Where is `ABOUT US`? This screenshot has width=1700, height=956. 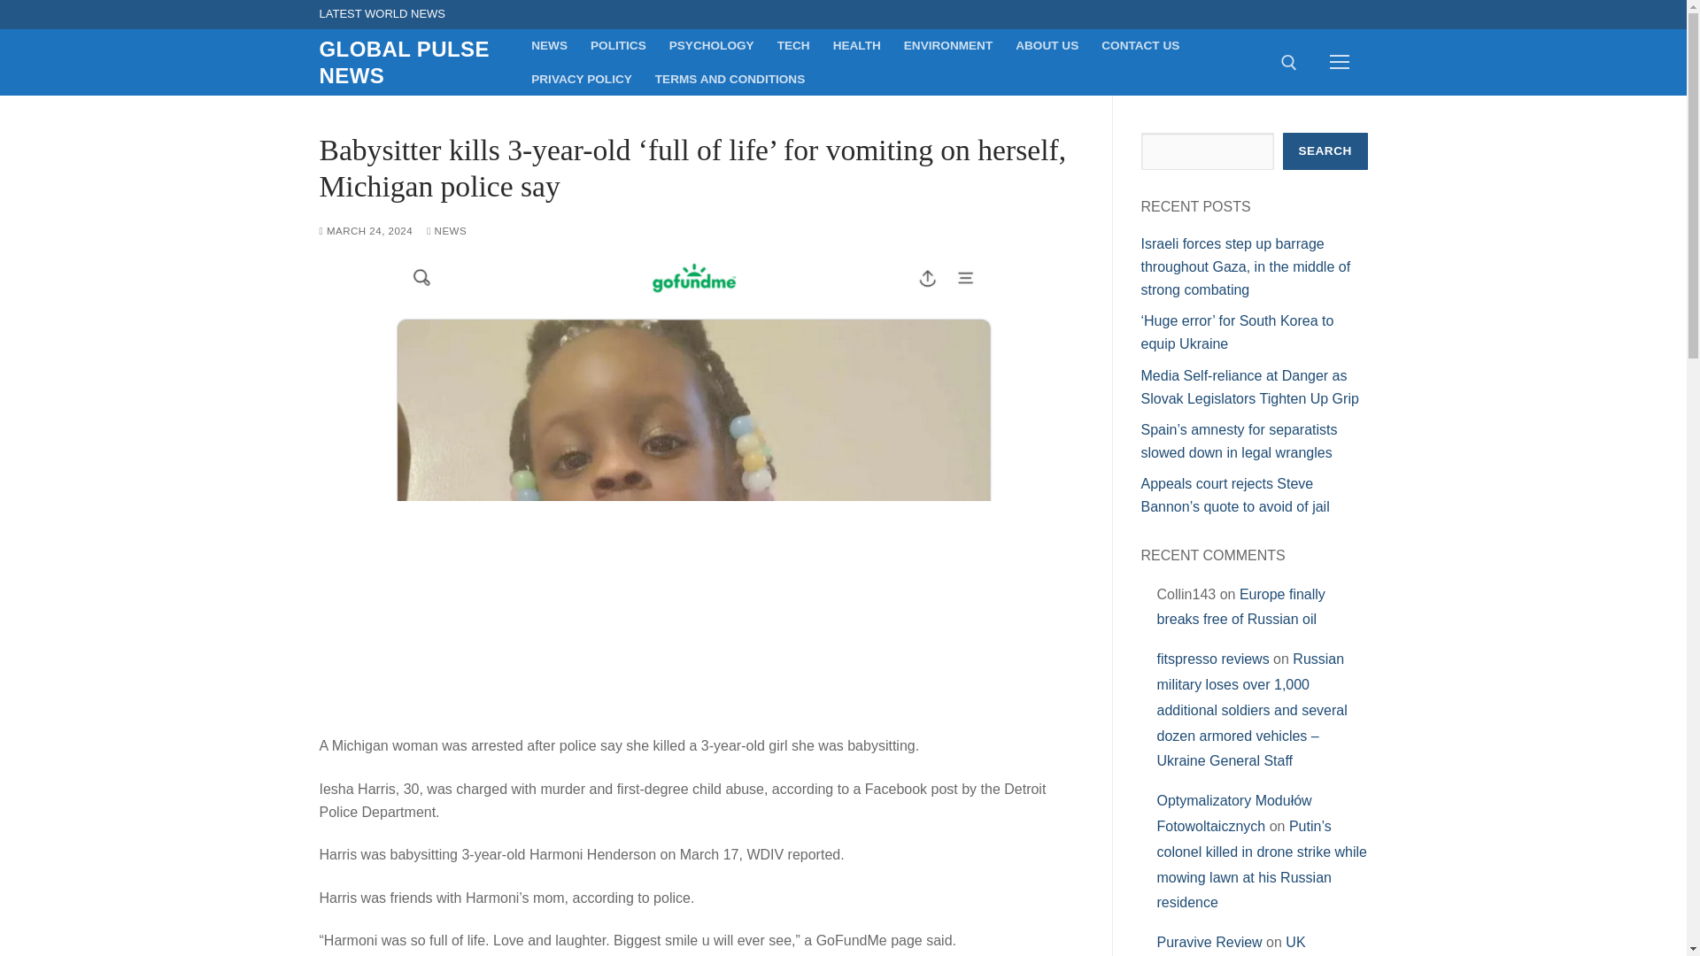
ABOUT US is located at coordinates (1047, 46).